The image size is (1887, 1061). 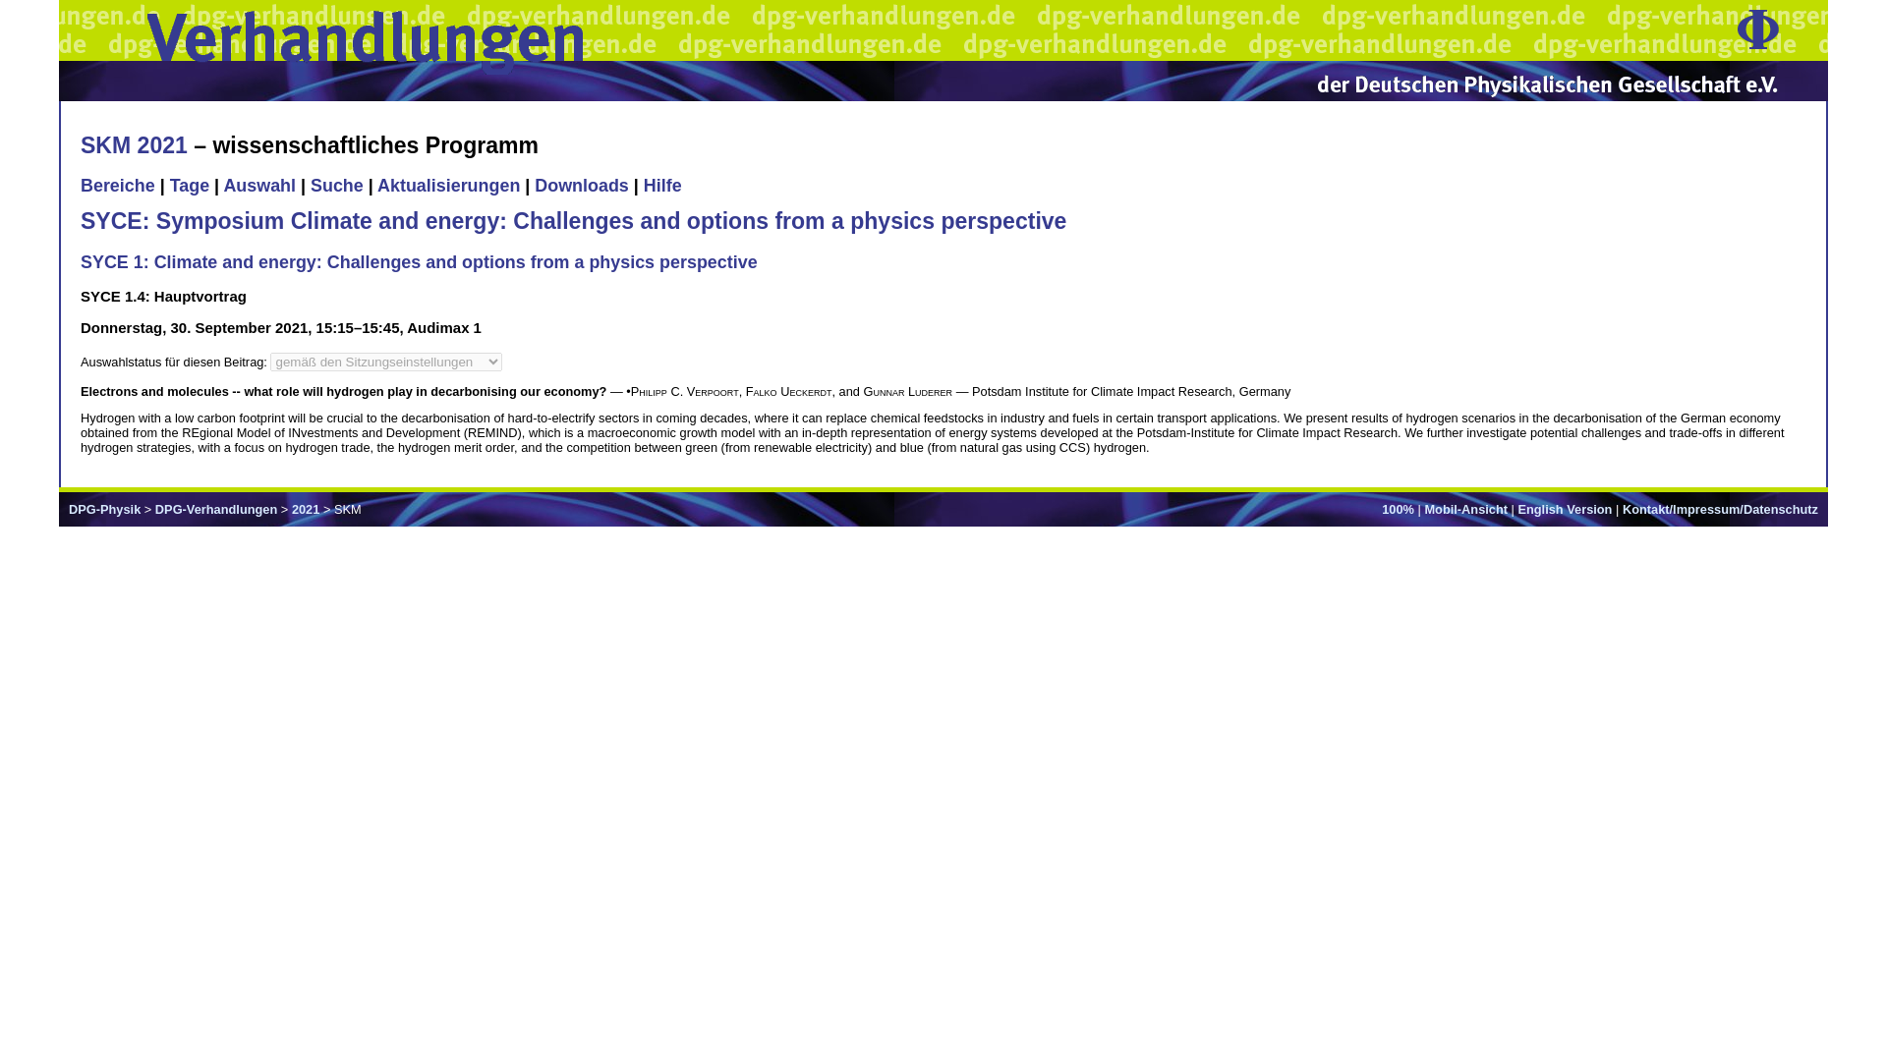 I want to click on Auswahl, so click(x=259, y=185).